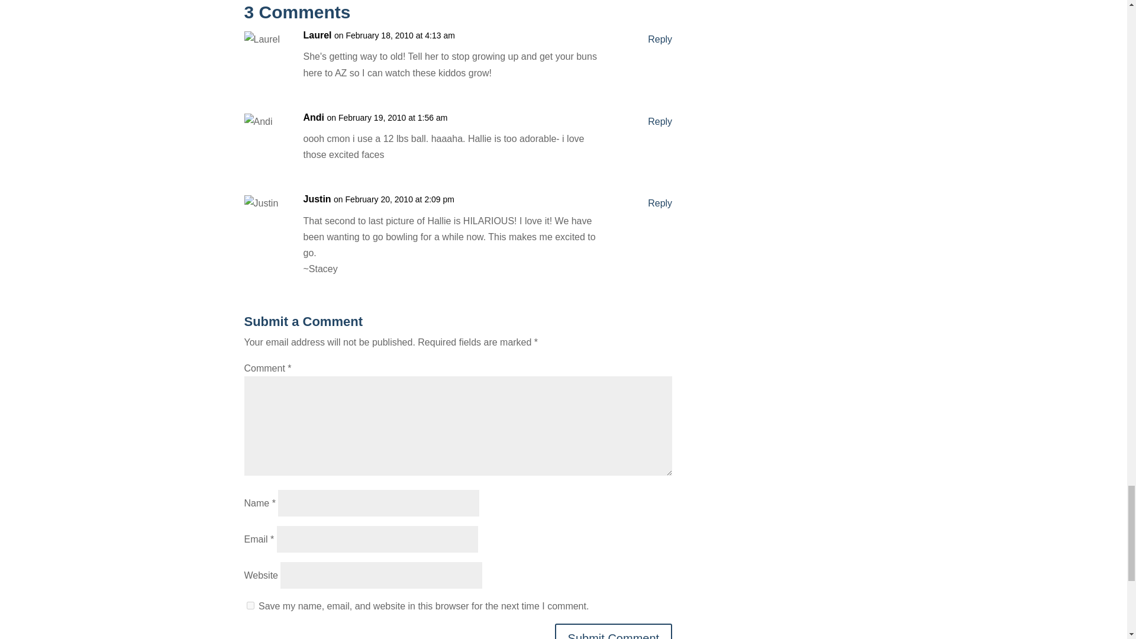  I want to click on Reply, so click(660, 204).